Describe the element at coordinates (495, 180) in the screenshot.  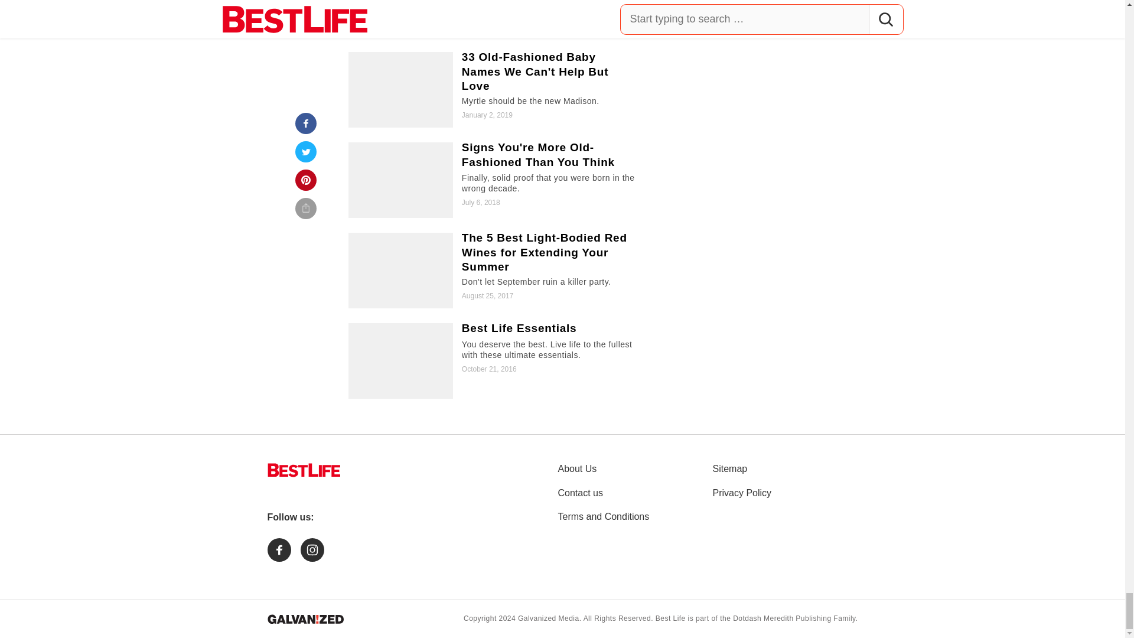
I see `Signs You're More Old-Fashioned Than You Think` at that location.